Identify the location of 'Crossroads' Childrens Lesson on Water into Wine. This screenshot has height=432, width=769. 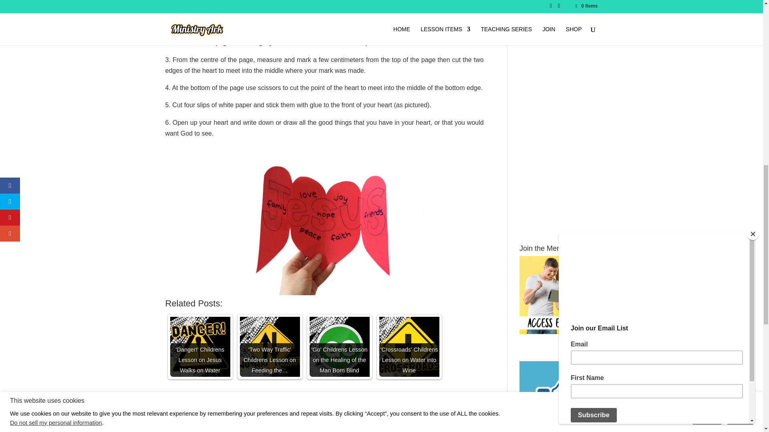
(409, 346).